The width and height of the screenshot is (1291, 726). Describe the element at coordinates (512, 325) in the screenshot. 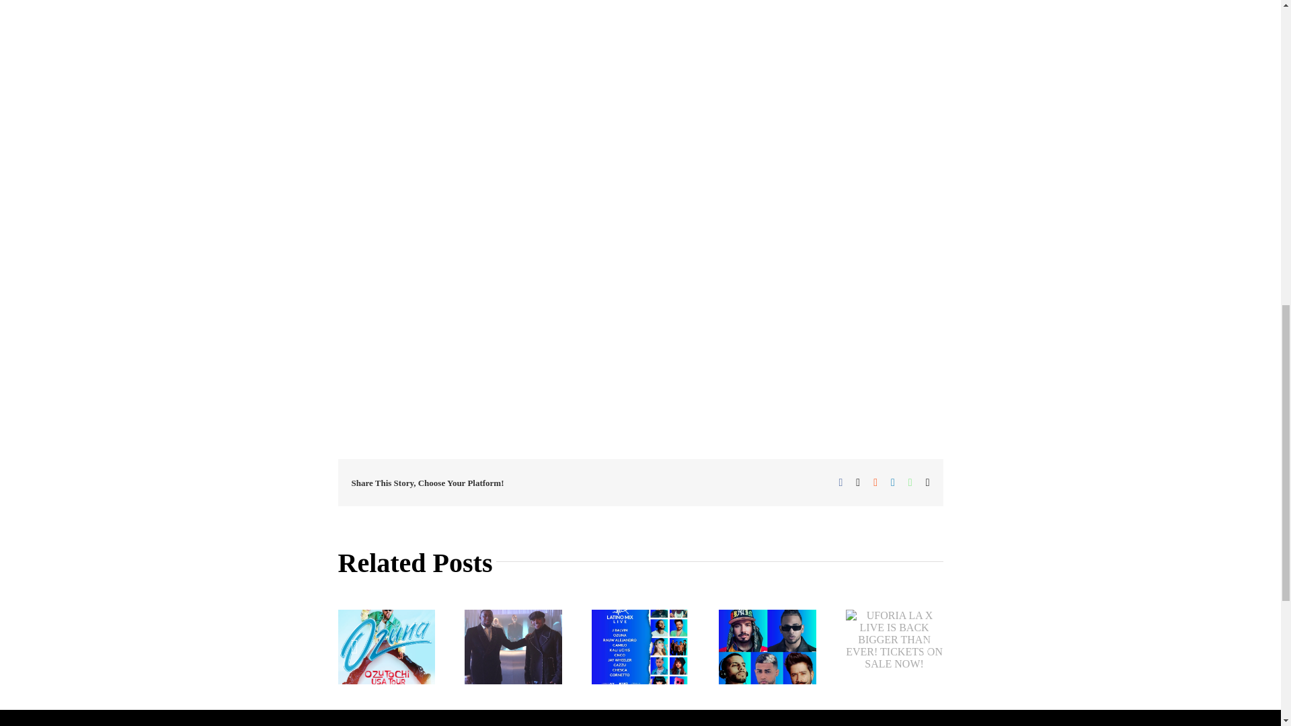

I see `Joan Sebastian` at that location.